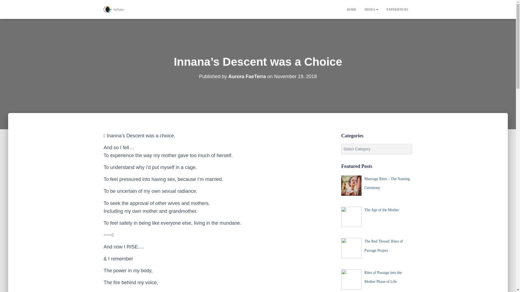 This screenshot has width=520, height=292. I want to click on Aurora FaeTerra, so click(247, 76).